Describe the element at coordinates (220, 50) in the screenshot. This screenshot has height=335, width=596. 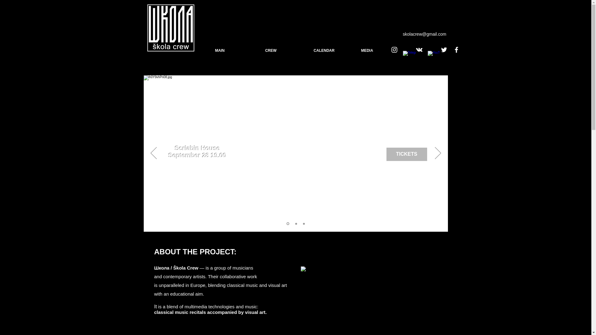
I see `CREW` at that location.